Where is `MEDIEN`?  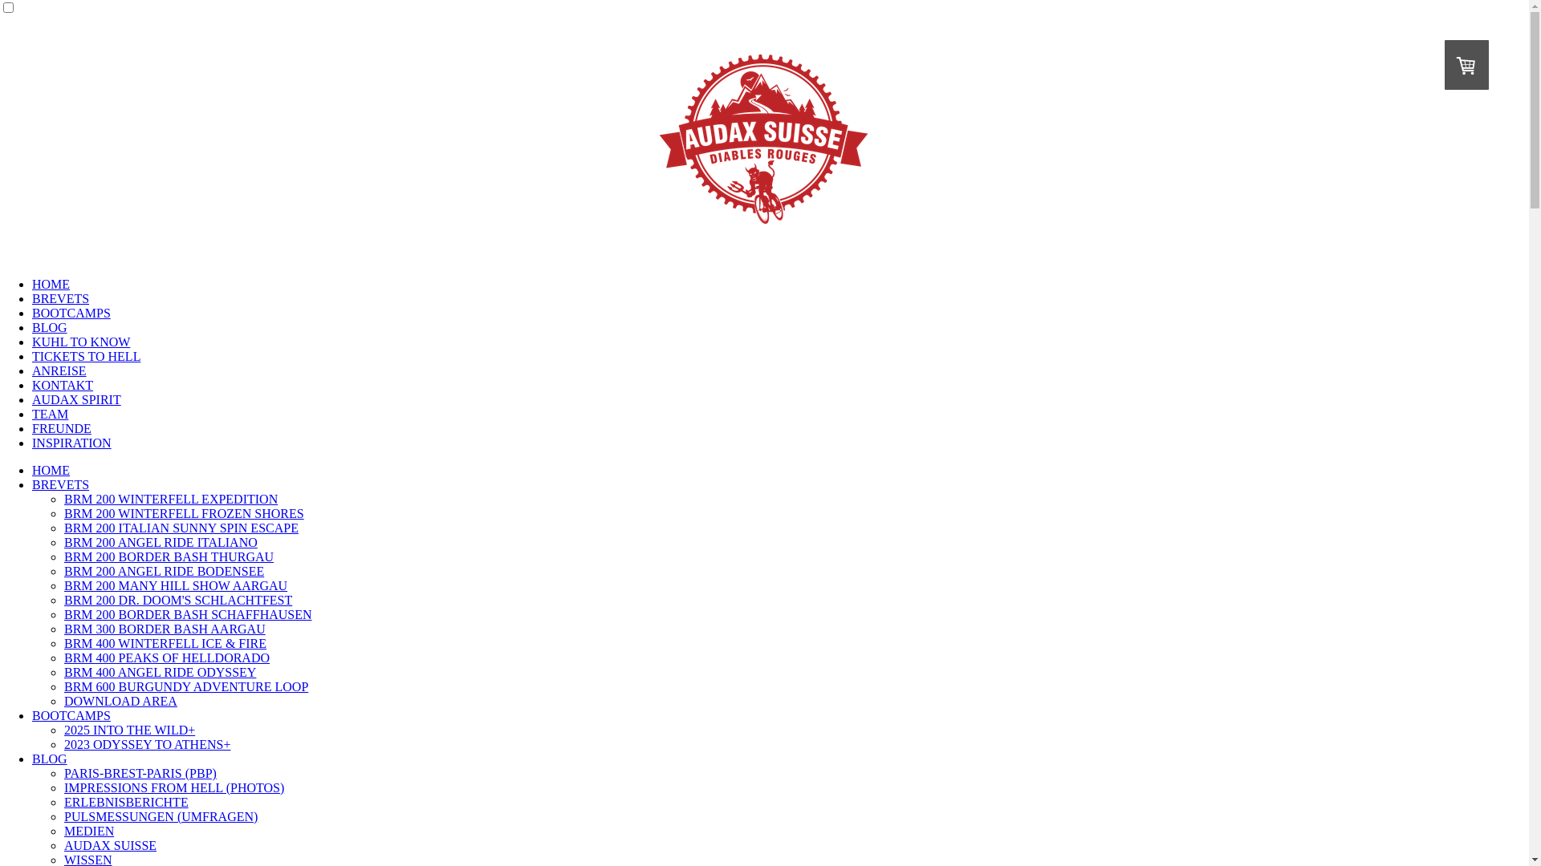 MEDIEN is located at coordinates (89, 831).